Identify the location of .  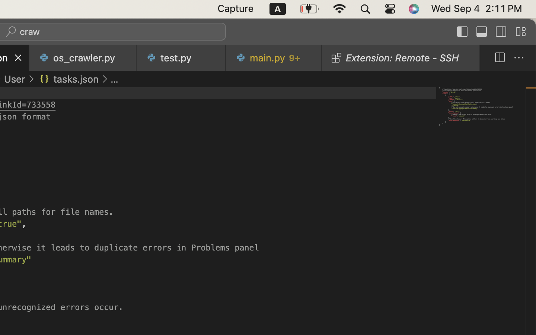
(31, 79).